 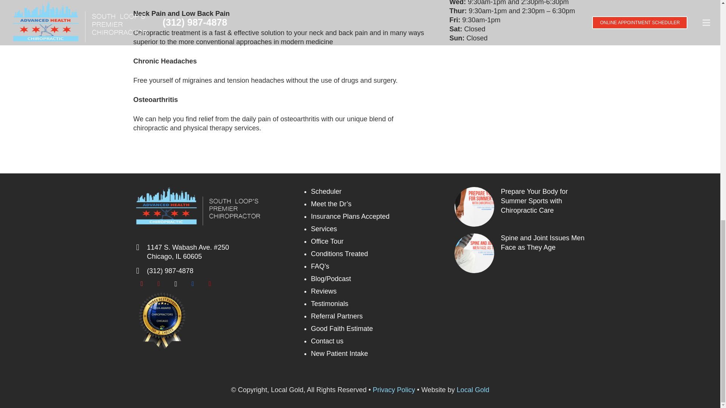 What do you see at coordinates (324, 229) in the screenshot?
I see `Services` at bounding box center [324, 229].